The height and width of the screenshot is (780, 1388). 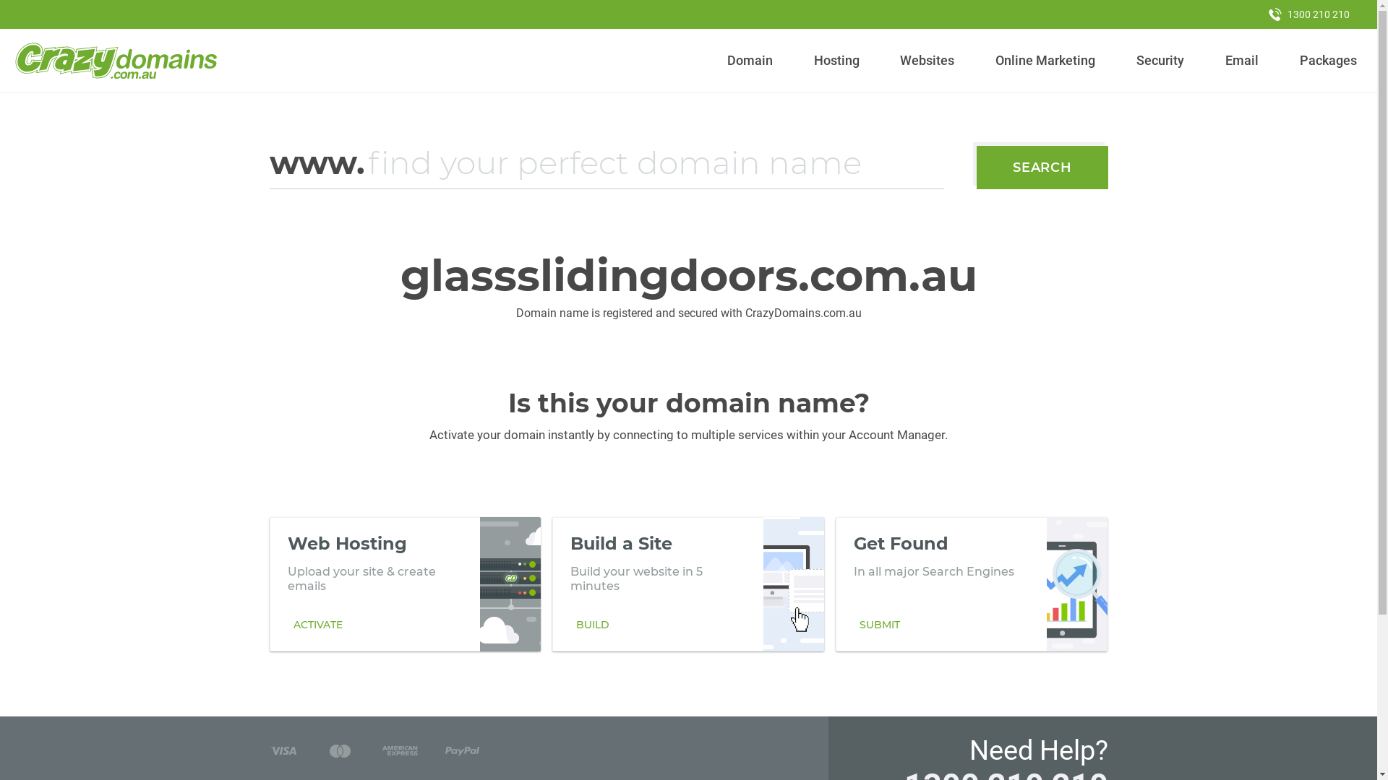 I want to click on Email, so click(x=1242, y=61).